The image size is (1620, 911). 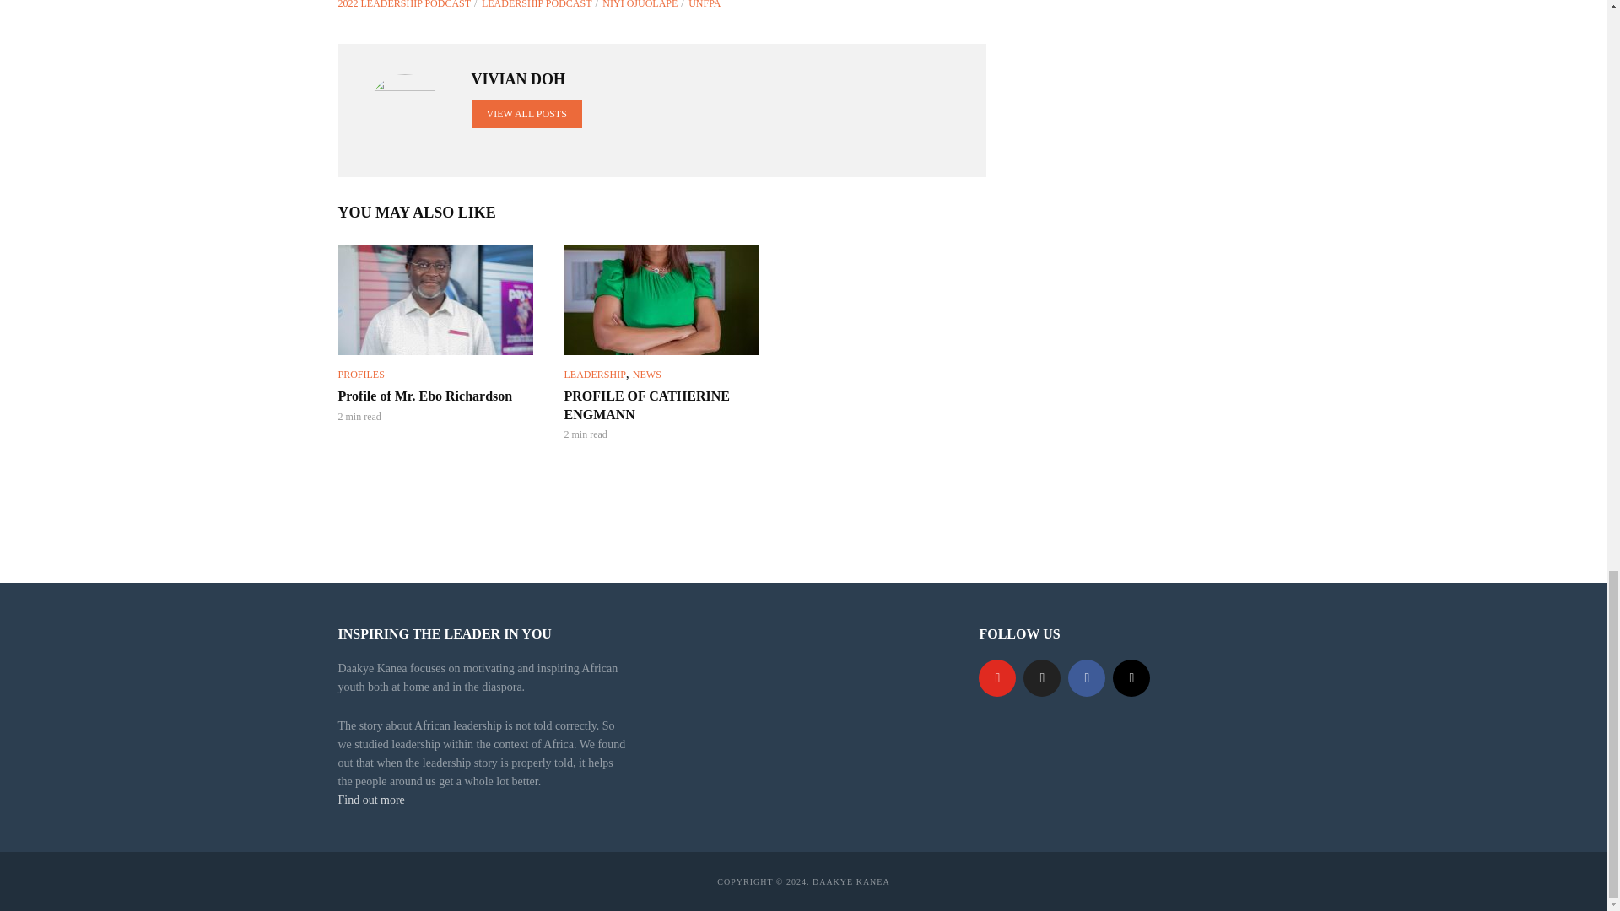 I want to click on Facebook, so click(x=1086, y=678).